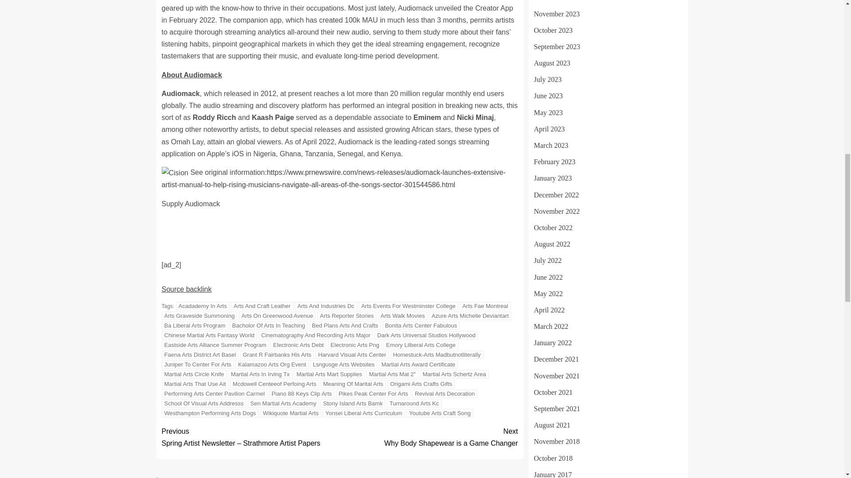 This screenshot has height=478, width=851. Describe the element at coordinates (421, 325) in the screenshot. I see `Bonita Arts Center Fabulous` at that location.